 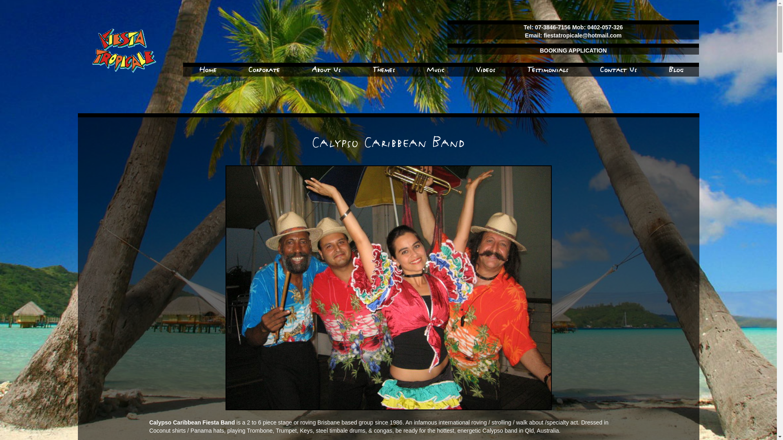 I want to click on Corporate, so click(x=264, y=70).